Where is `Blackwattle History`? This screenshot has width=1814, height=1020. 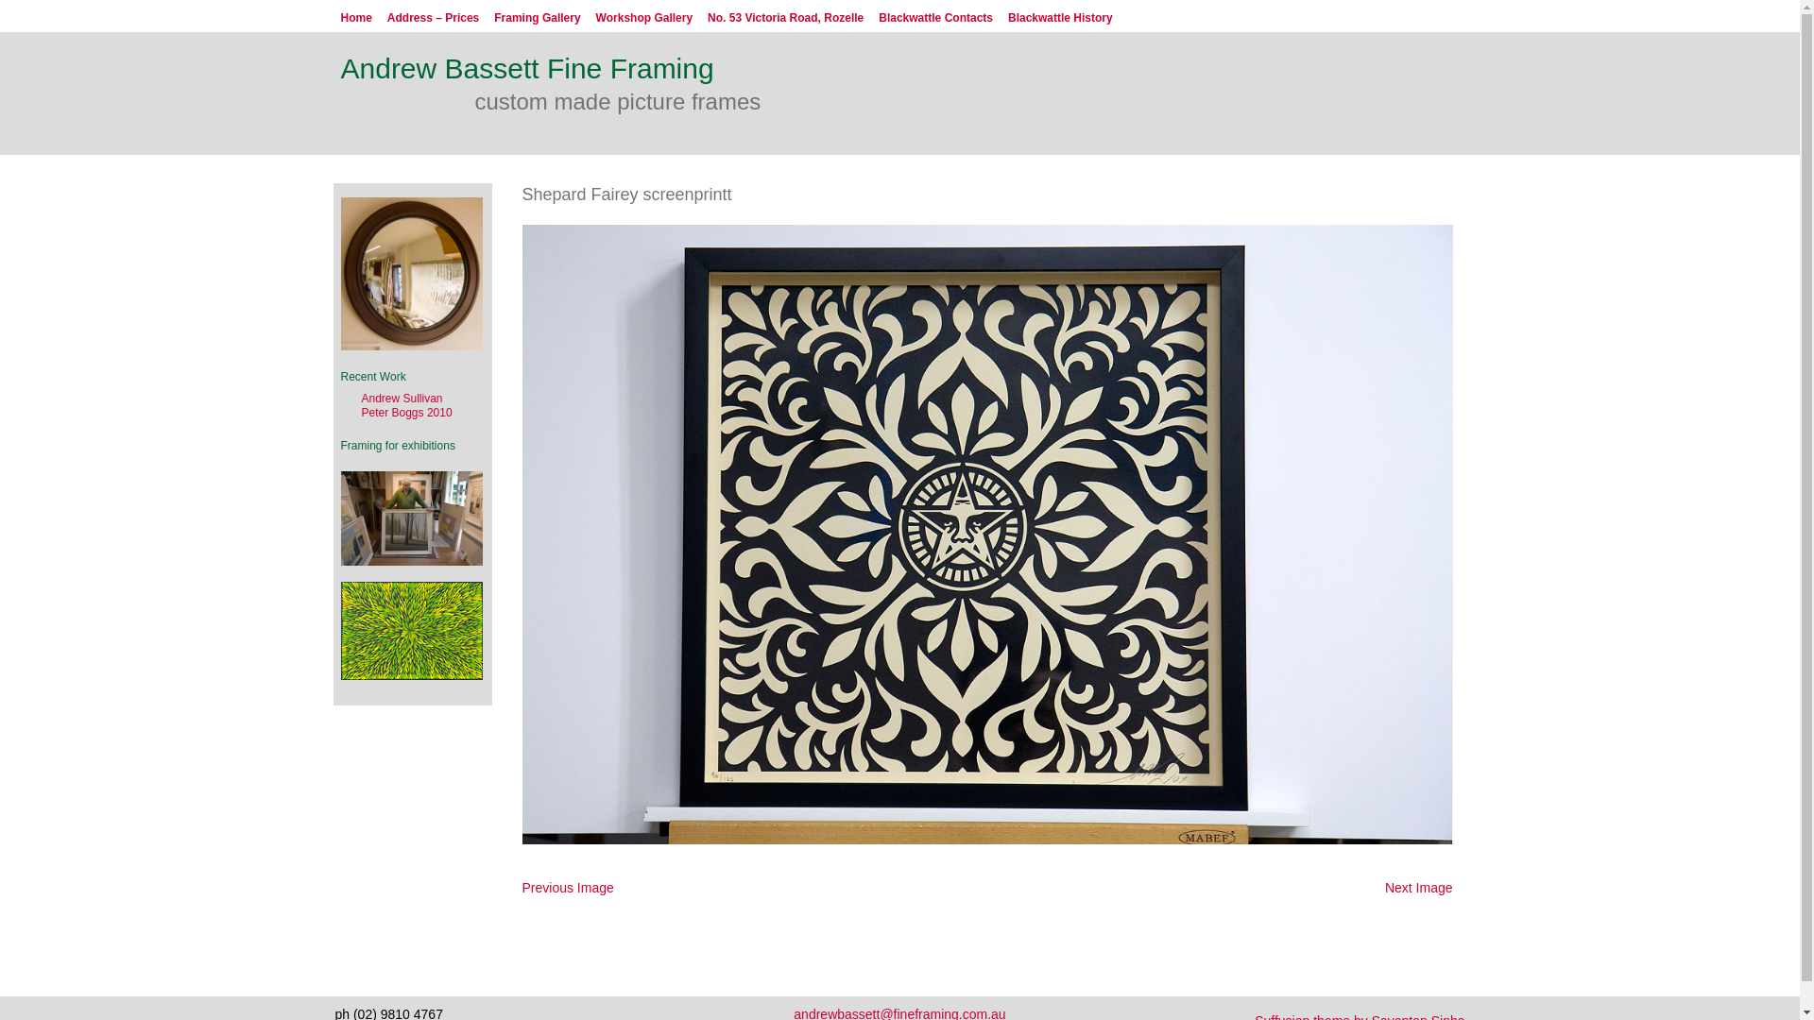 Blackwattle History is located at coordinates (1060, 17).